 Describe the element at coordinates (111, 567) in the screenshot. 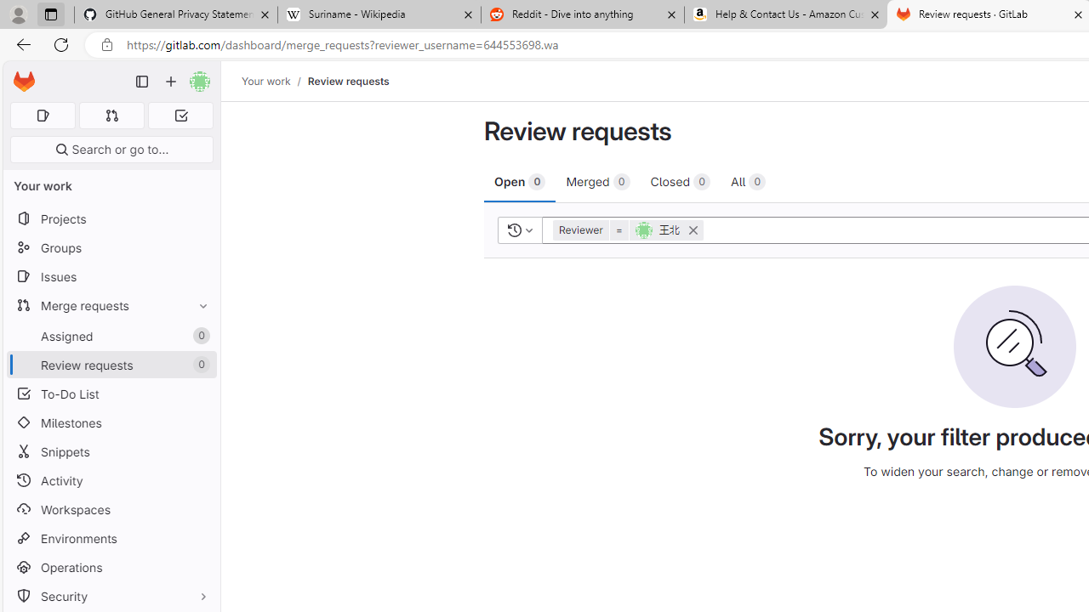

I see `Operations` at that location.